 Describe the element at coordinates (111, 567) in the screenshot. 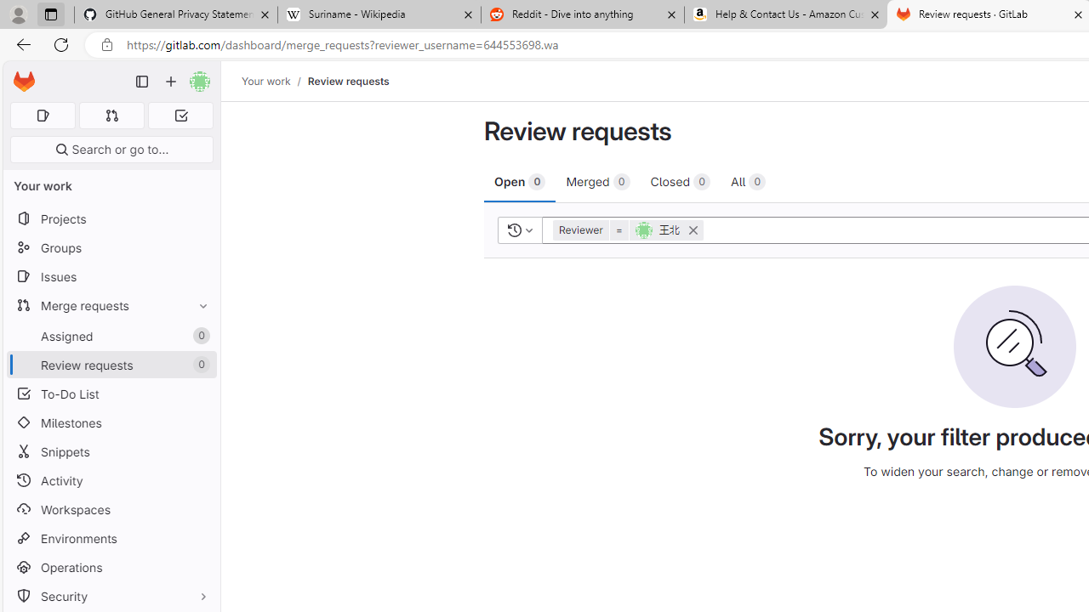

I see `Operations` at that location.